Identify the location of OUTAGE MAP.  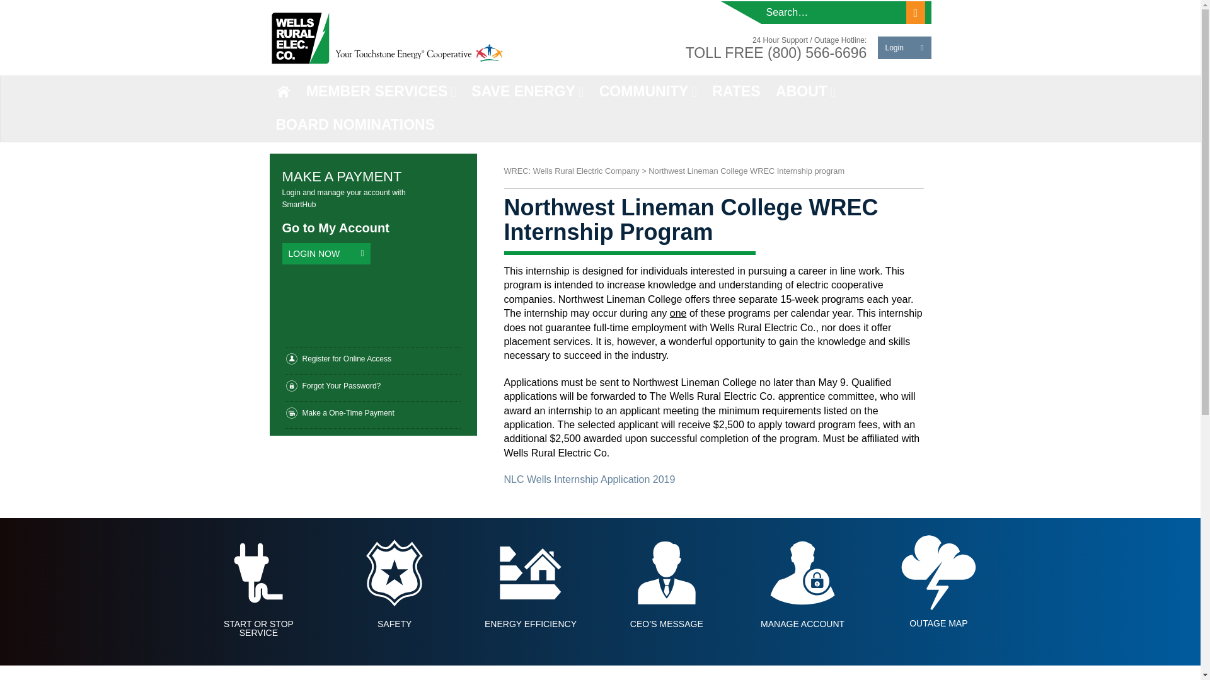
(938, 572).